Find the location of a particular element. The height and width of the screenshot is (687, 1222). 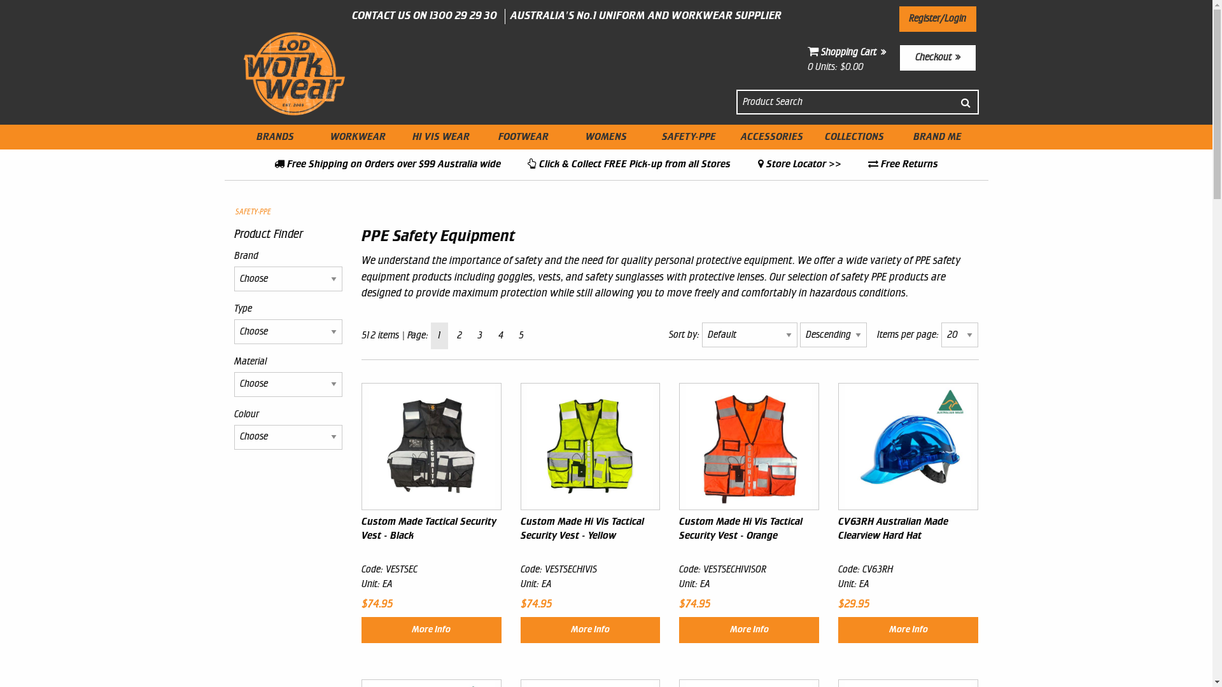

More Info is located at coordinates (749, 630).